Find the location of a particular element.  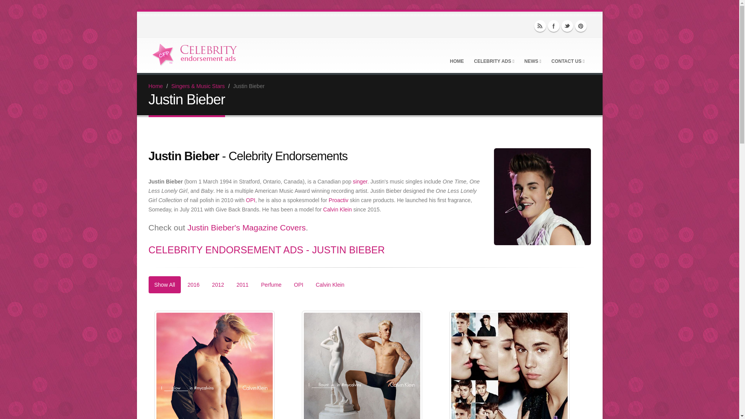

2012 is located at coordinates (218, 285).